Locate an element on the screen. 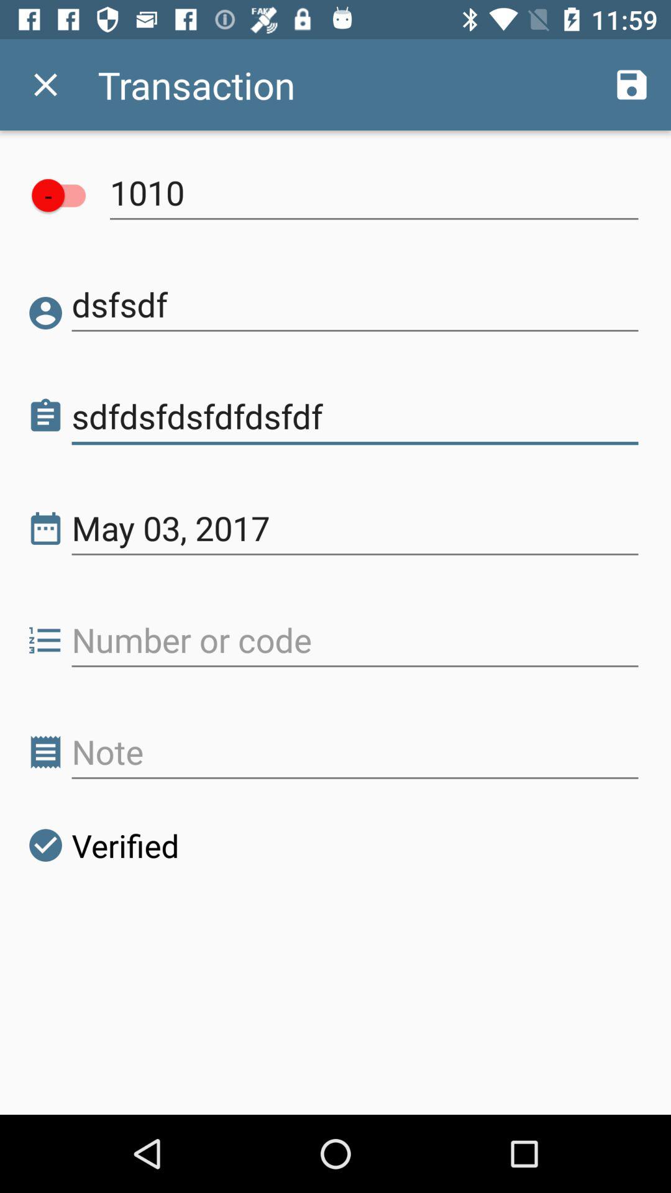 This screenshot has width=671, height=1193. select may 03, 2017 item is located at coordinates (355, 528).